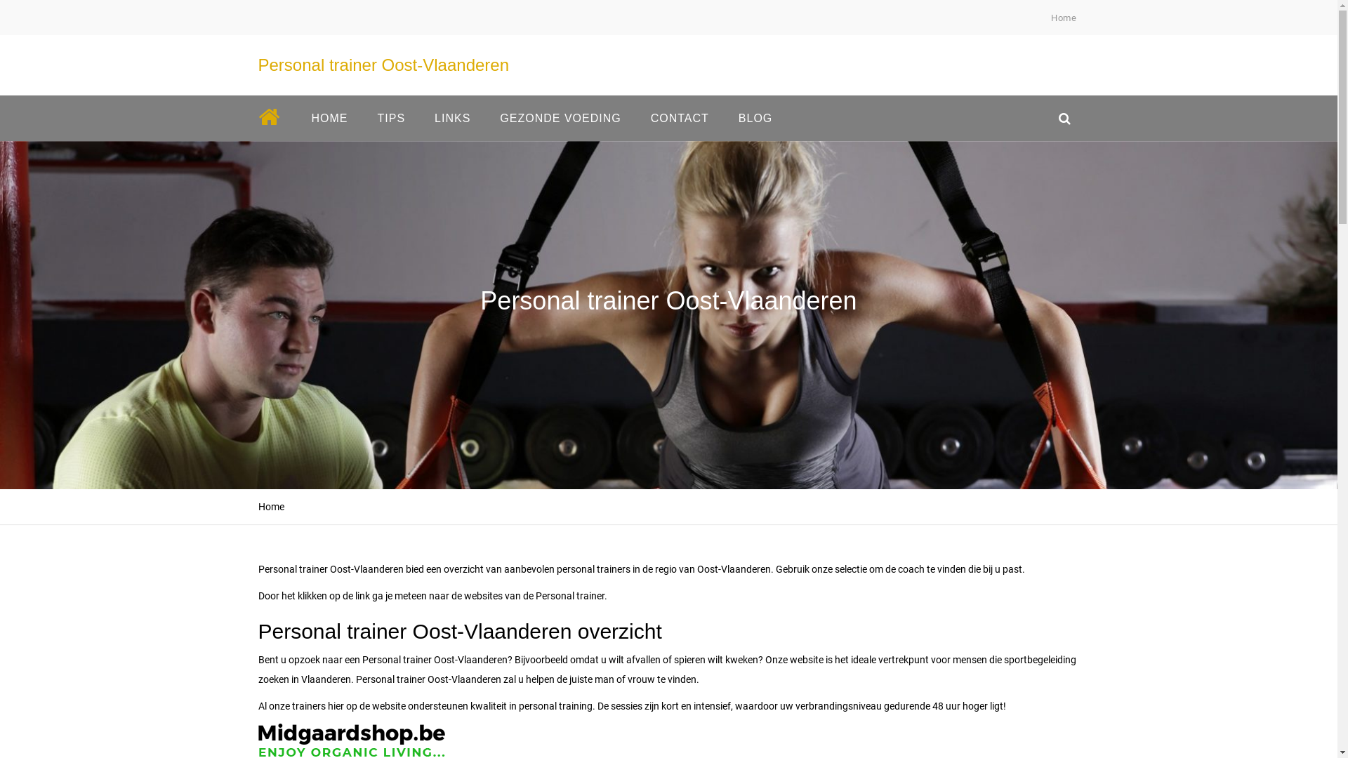  I want to click on Home, so click(1064, 18).